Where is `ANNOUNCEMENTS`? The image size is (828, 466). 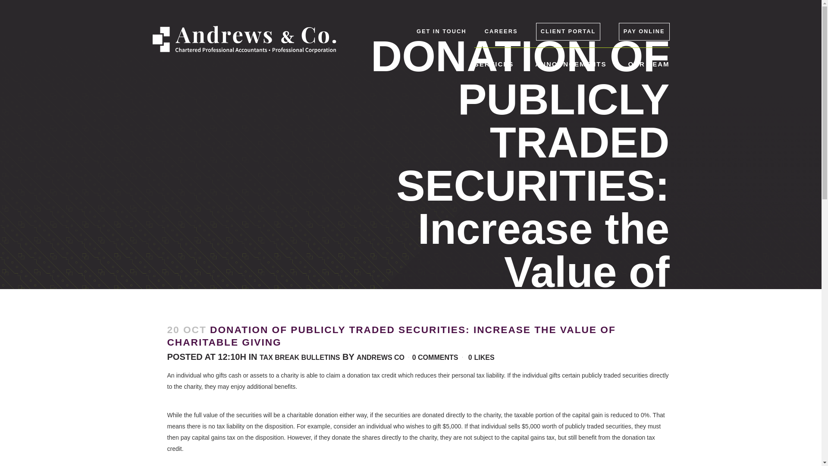
ANNOUNCEMENTS is located at coordinates (570, 64).